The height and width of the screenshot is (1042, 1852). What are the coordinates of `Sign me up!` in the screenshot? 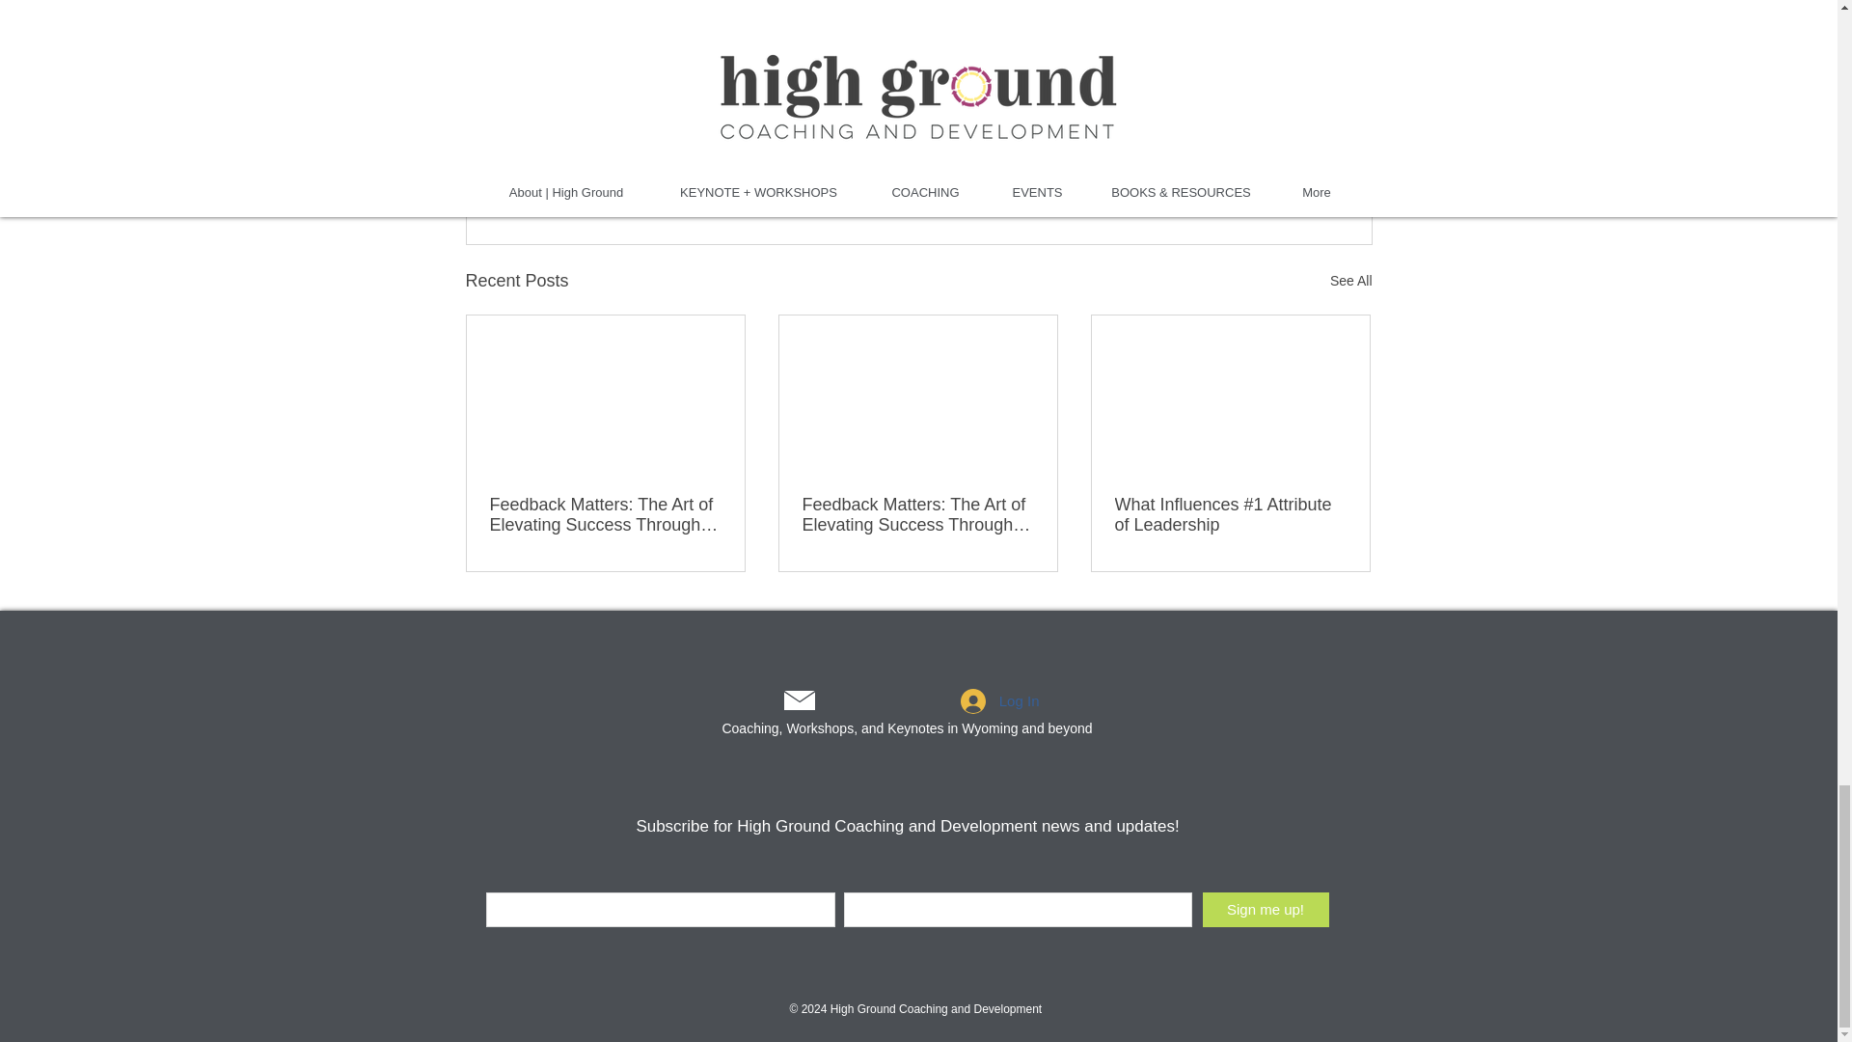 It's located at (1265, 909).